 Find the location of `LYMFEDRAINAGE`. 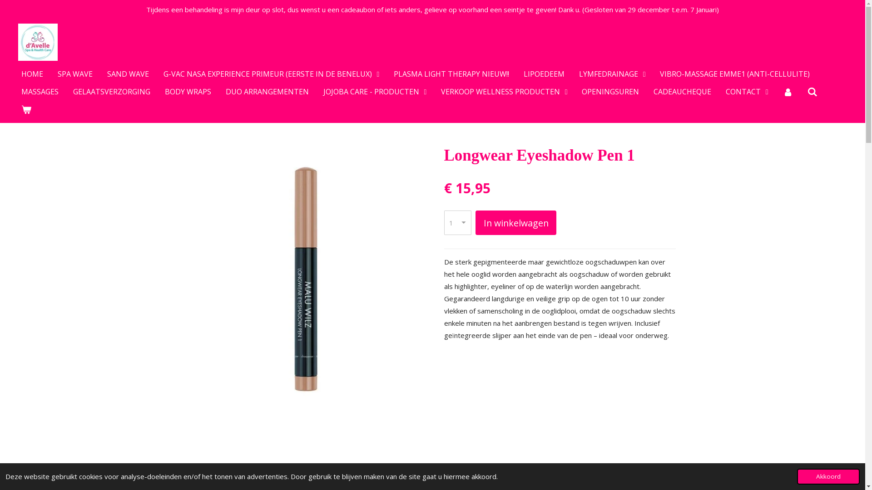

LYMFEDRAINAGE is located at coordinates (612, 74).